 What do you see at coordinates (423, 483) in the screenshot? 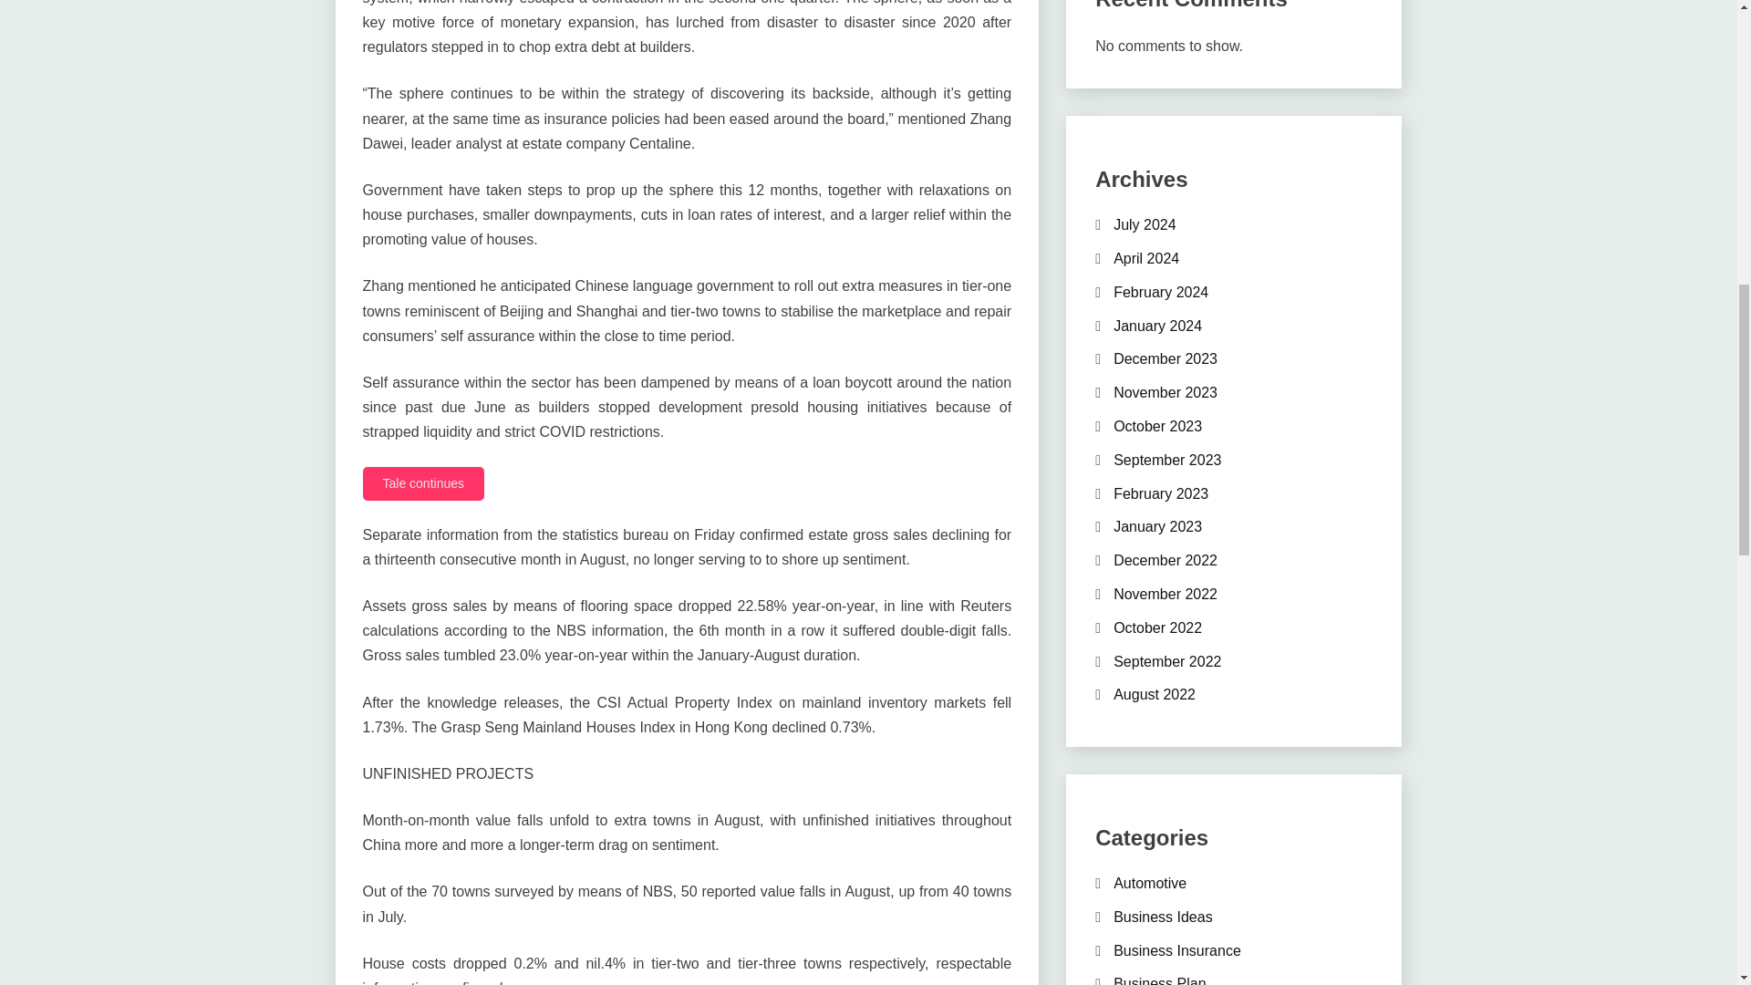
I see `Tale continues` at bounding box center [423, 483].